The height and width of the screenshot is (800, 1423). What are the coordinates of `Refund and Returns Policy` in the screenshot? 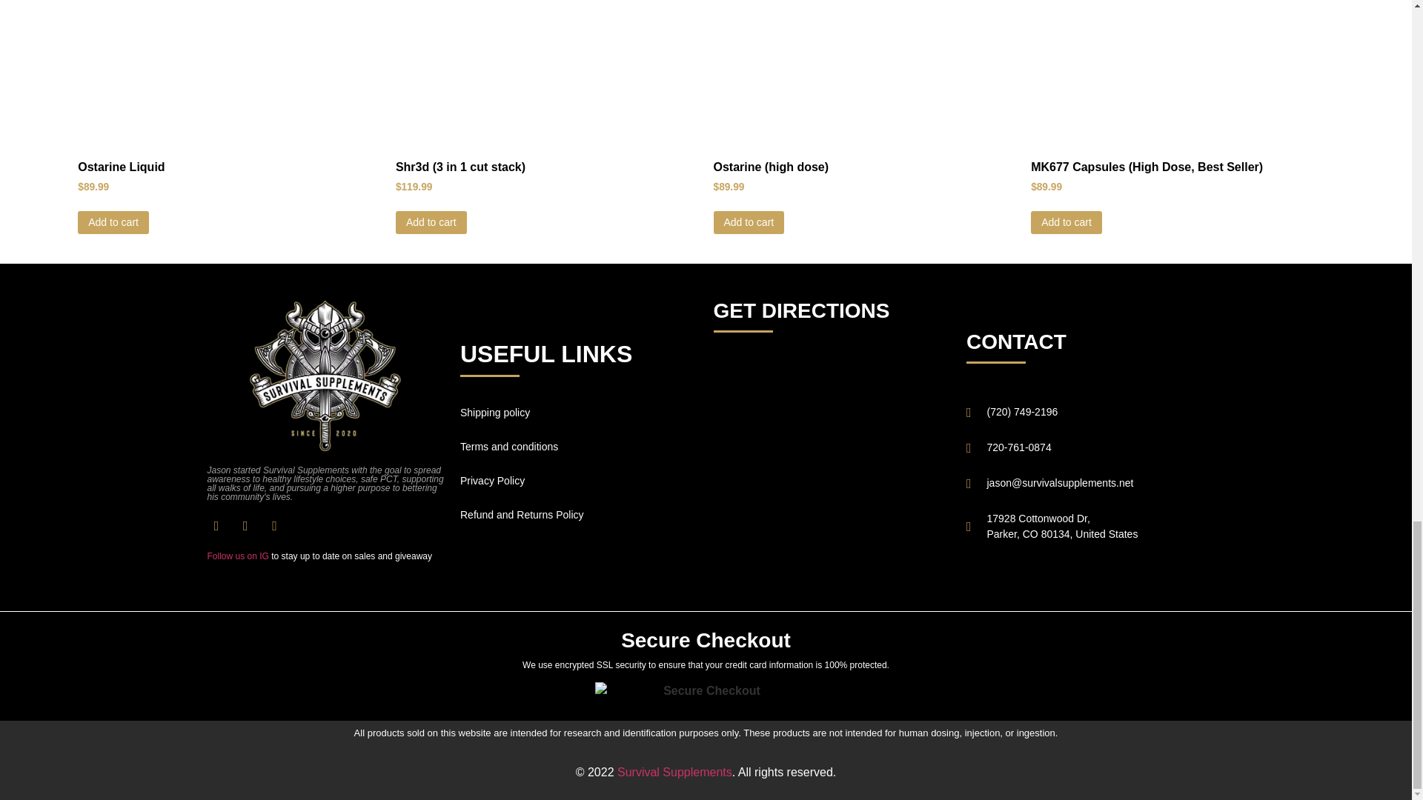 It's located at (579, 514).